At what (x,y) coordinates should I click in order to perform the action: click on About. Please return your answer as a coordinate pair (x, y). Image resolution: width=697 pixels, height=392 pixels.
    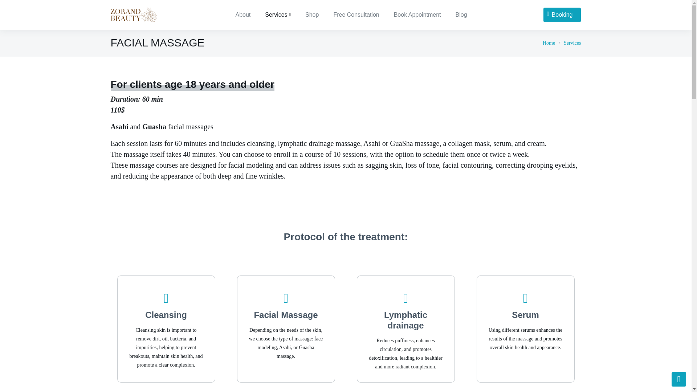
    Looking at the image, I should click on (242, 15).